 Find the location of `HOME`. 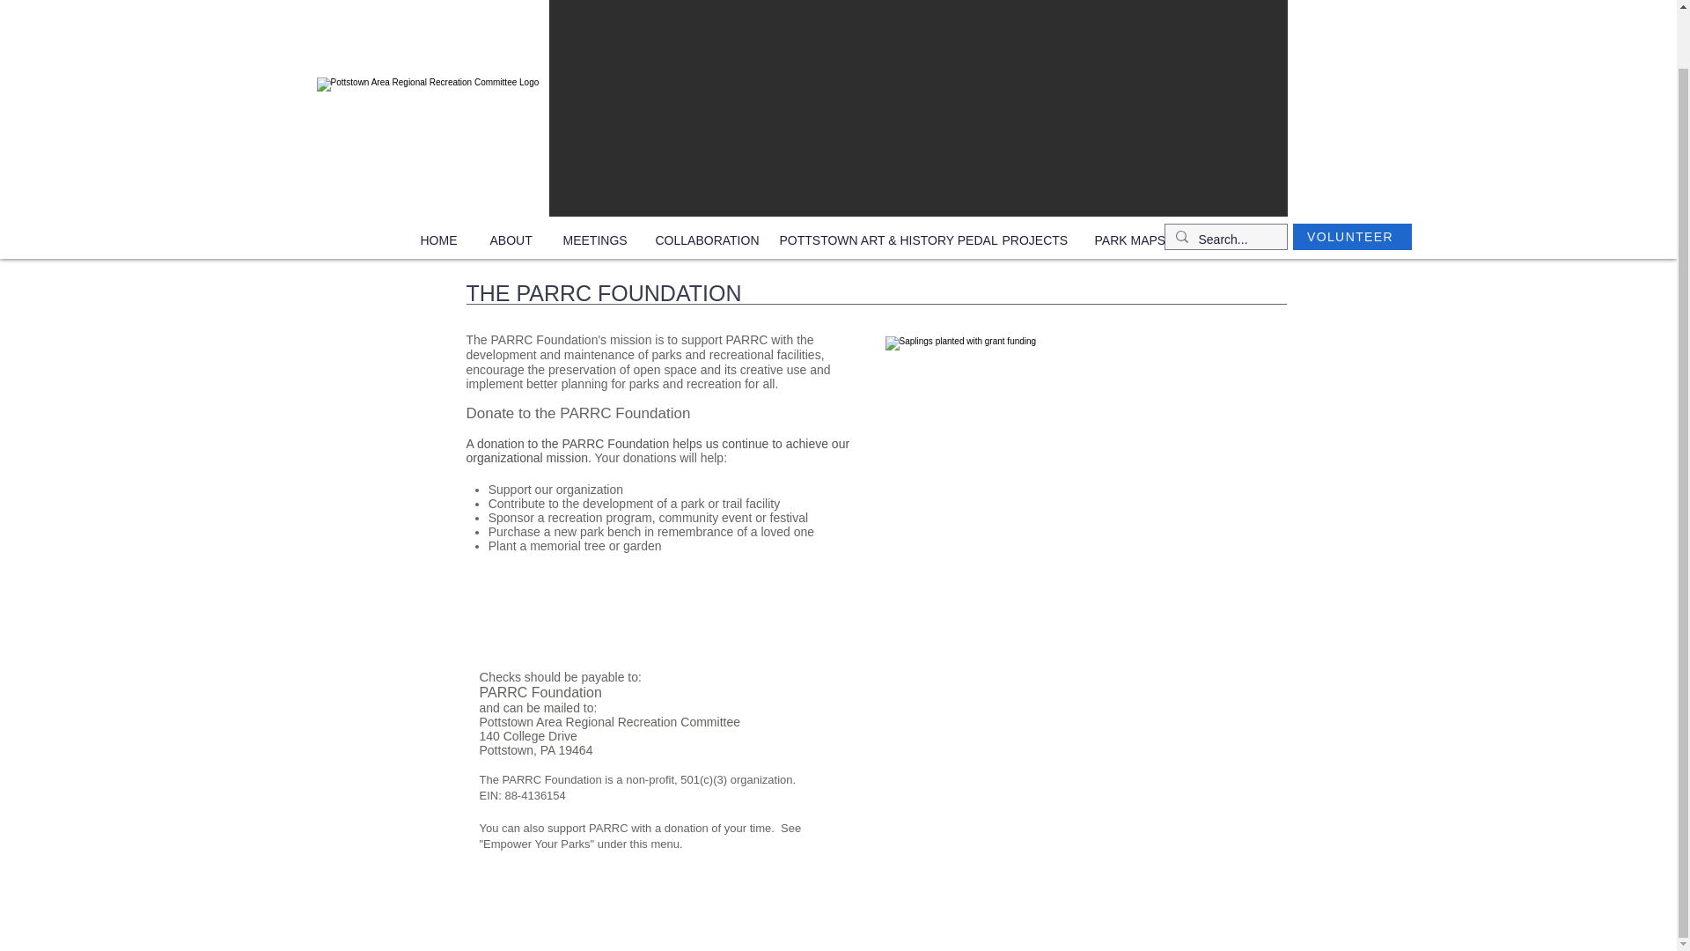

HOME is located at coordinates (442, 240).